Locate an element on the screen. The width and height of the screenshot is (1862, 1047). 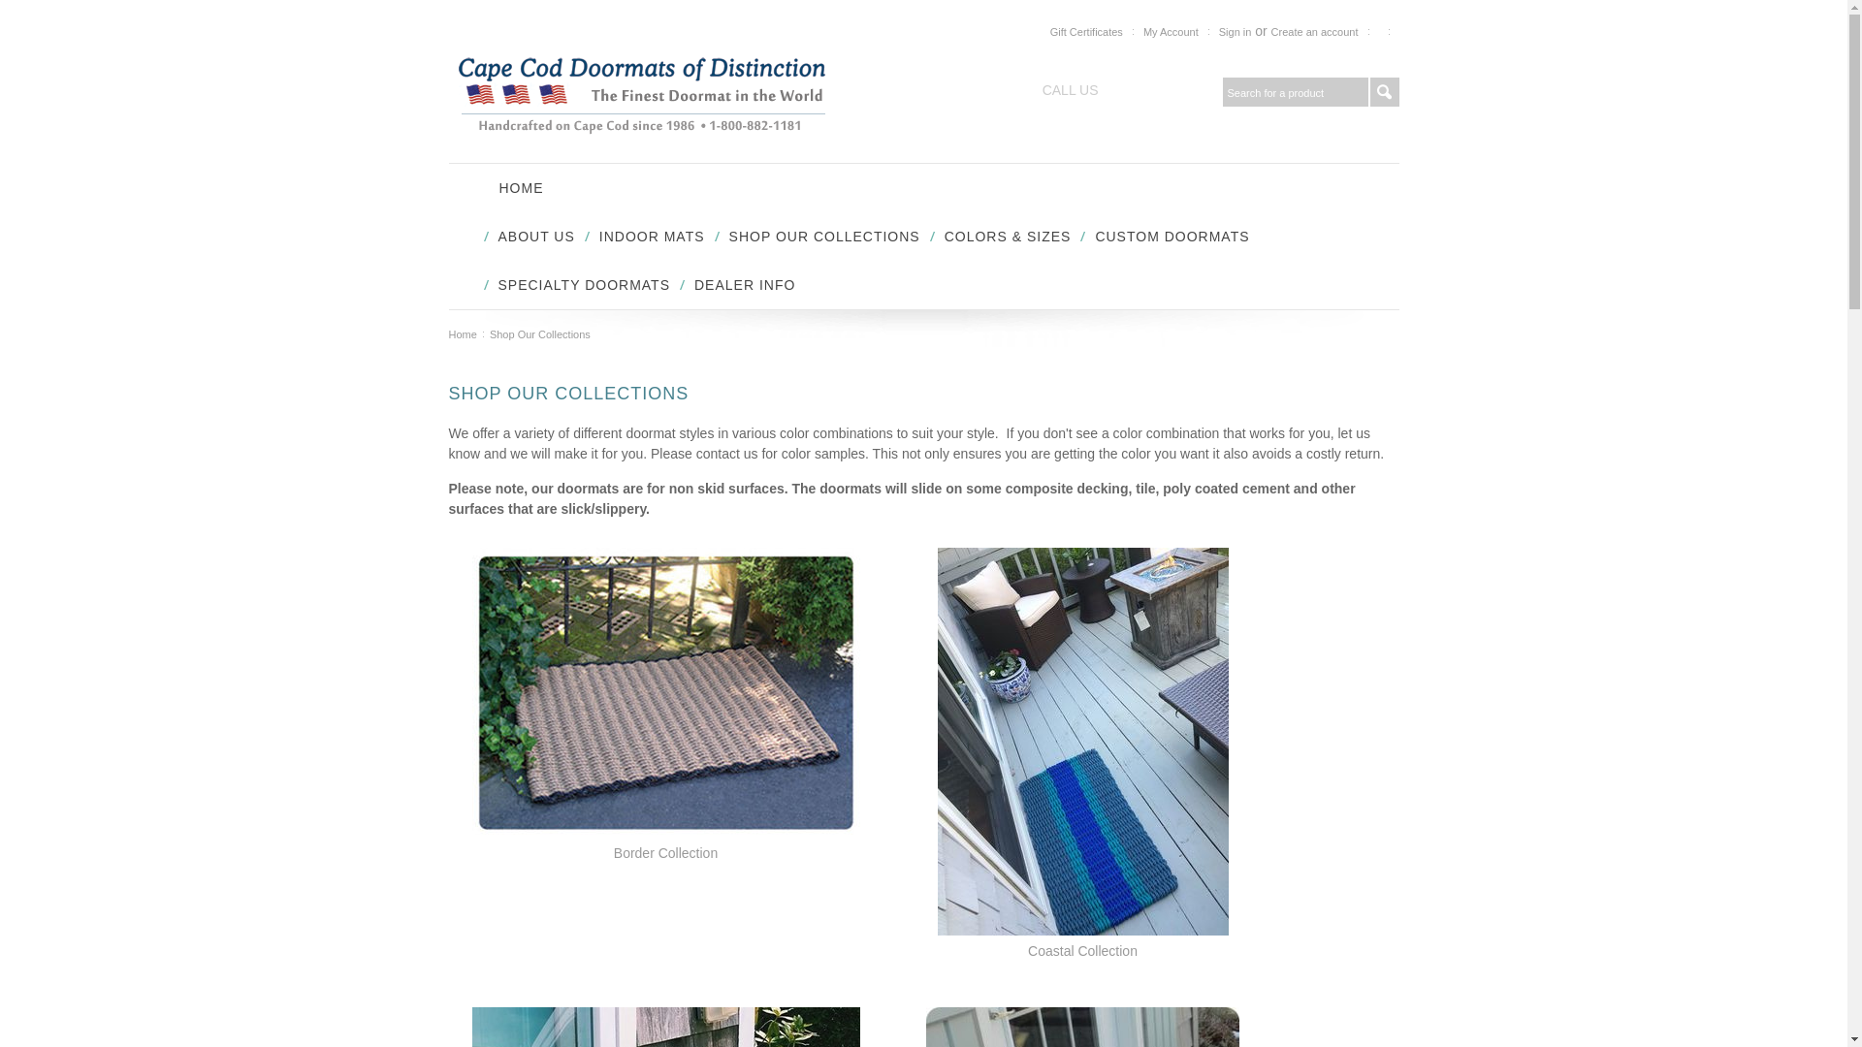
GO is located at coordinates (1383, 91).